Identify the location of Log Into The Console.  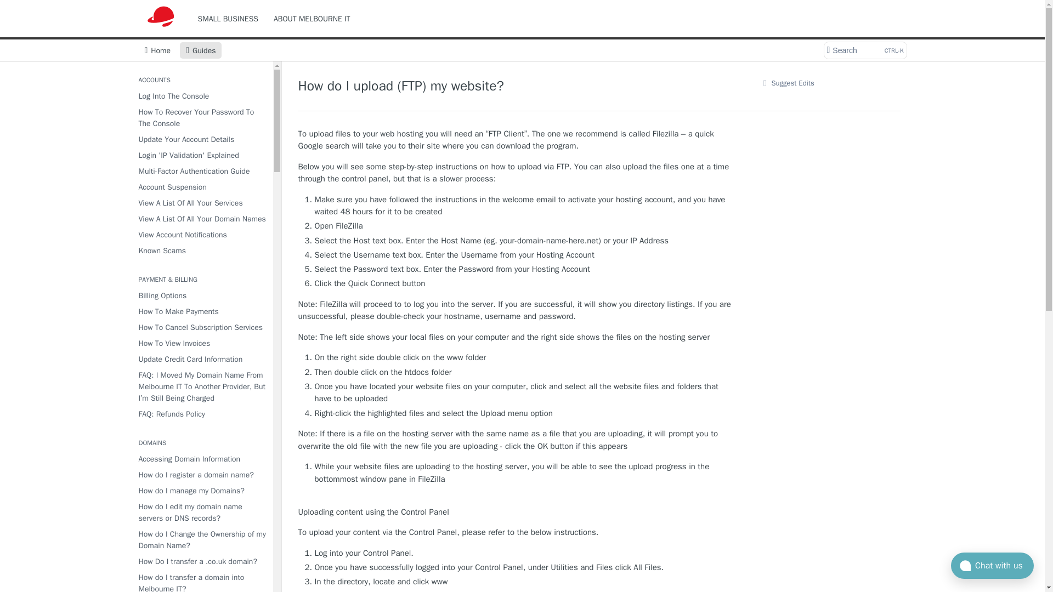
(201, 96).